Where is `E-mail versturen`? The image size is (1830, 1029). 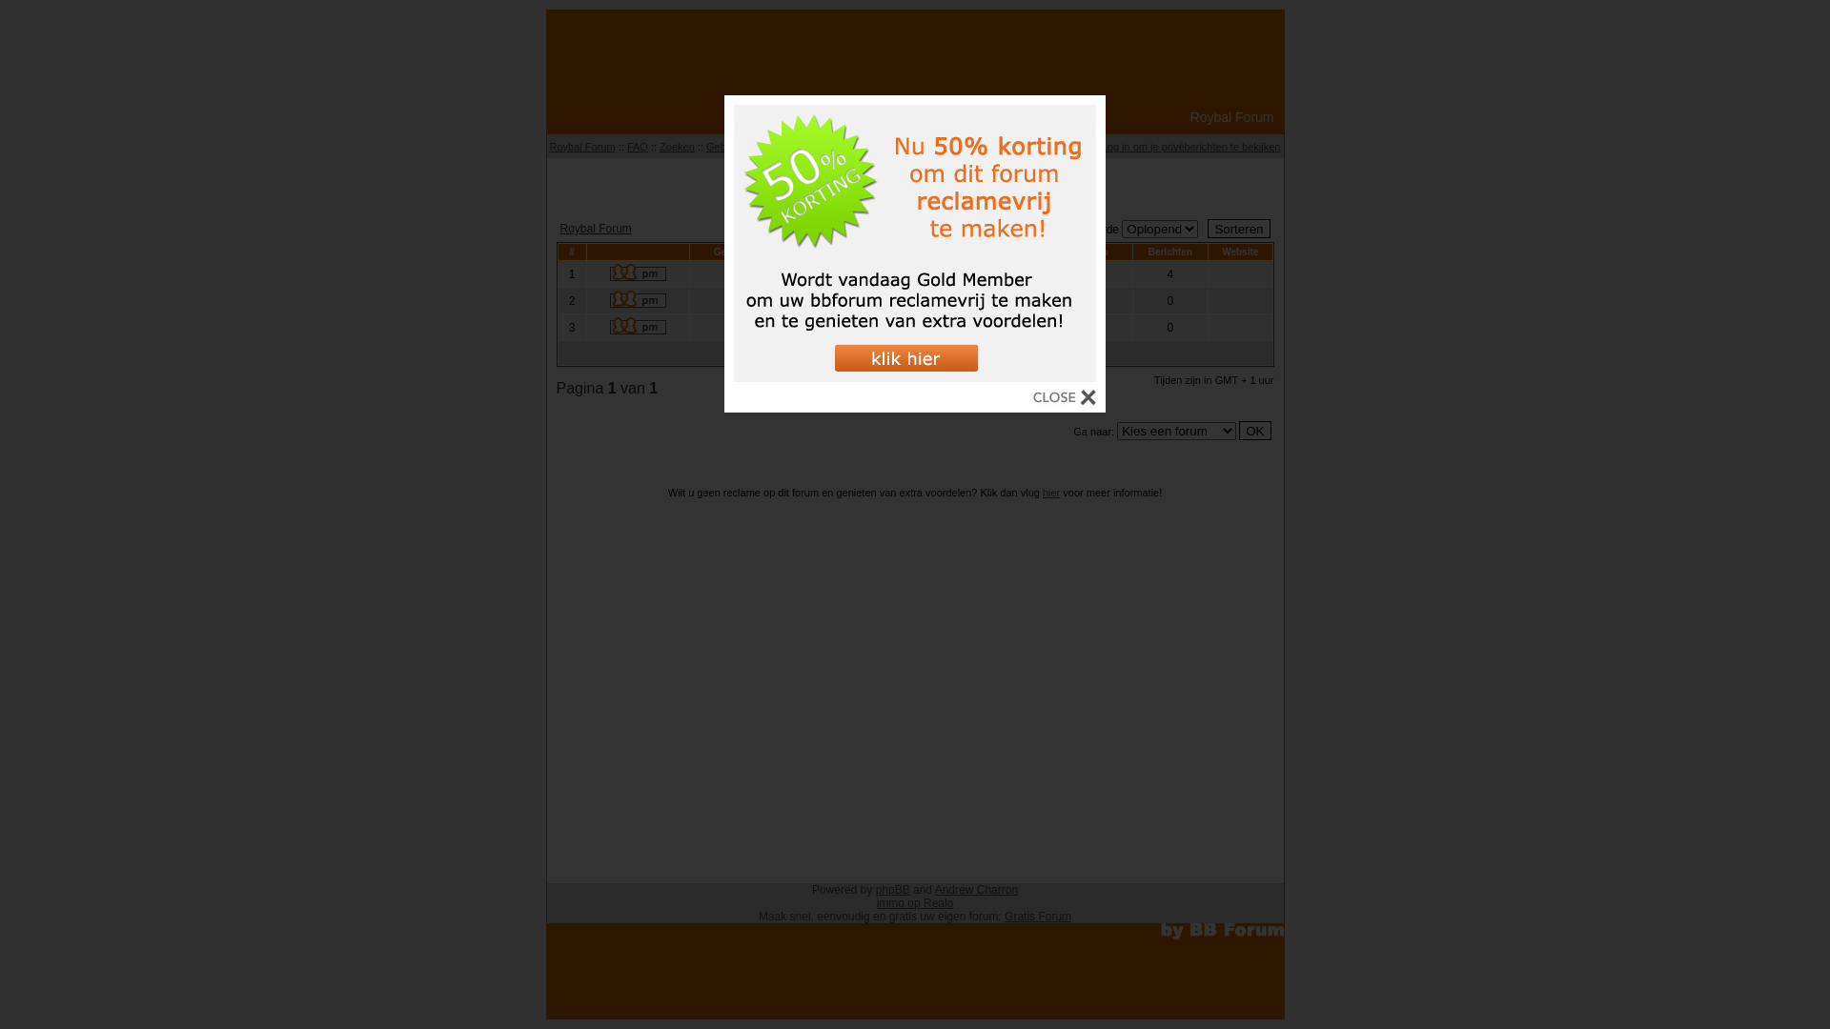 E-mail versturen is located at coordinates (865, 272).